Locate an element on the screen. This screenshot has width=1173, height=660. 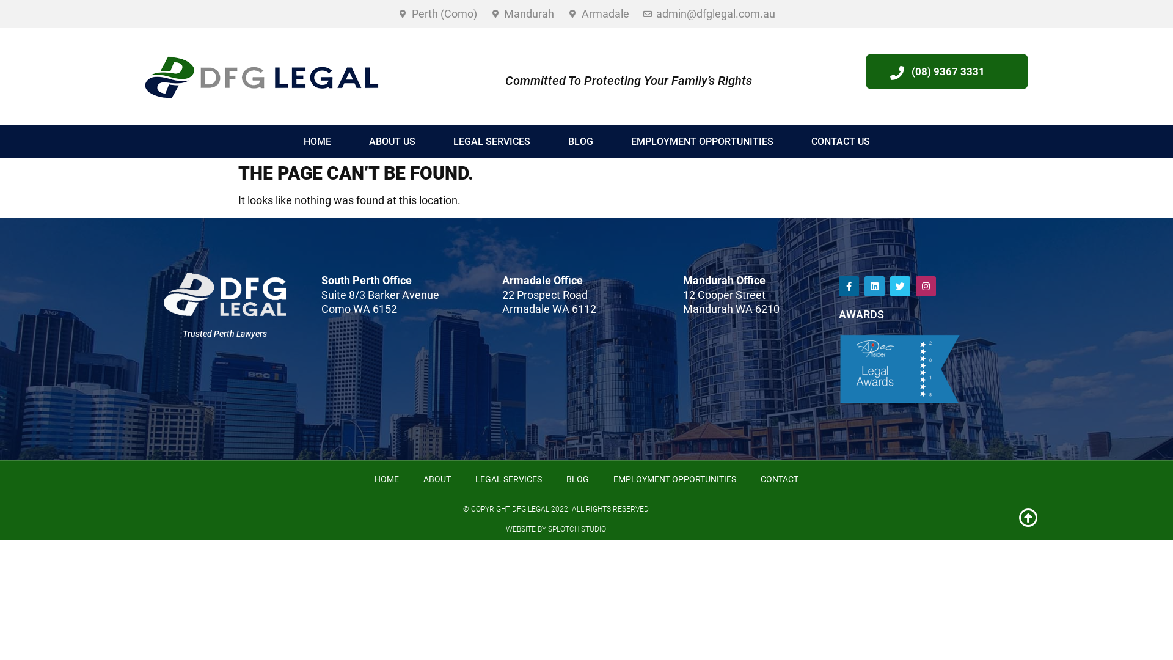
BLOG is located at coordinates (577, 479).